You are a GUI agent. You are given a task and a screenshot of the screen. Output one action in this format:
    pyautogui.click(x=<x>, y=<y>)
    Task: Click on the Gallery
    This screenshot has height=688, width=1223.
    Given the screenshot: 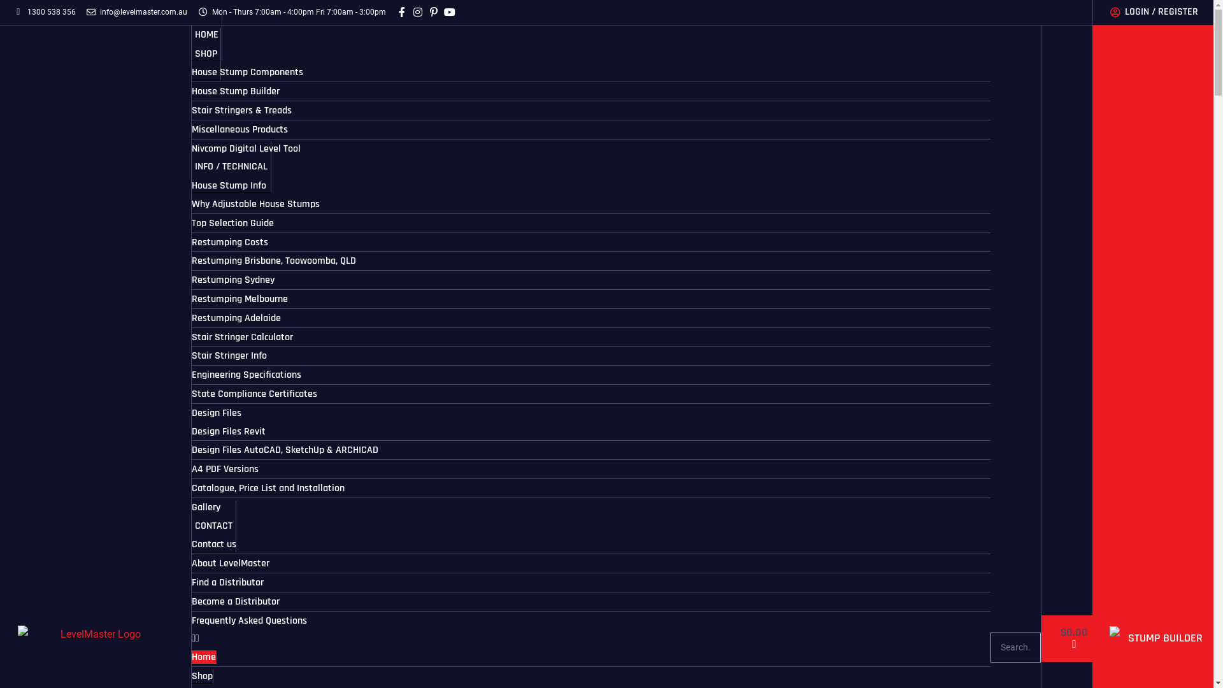 What is the action you would take?
    pyautogui.click(x=206, y=507)
    